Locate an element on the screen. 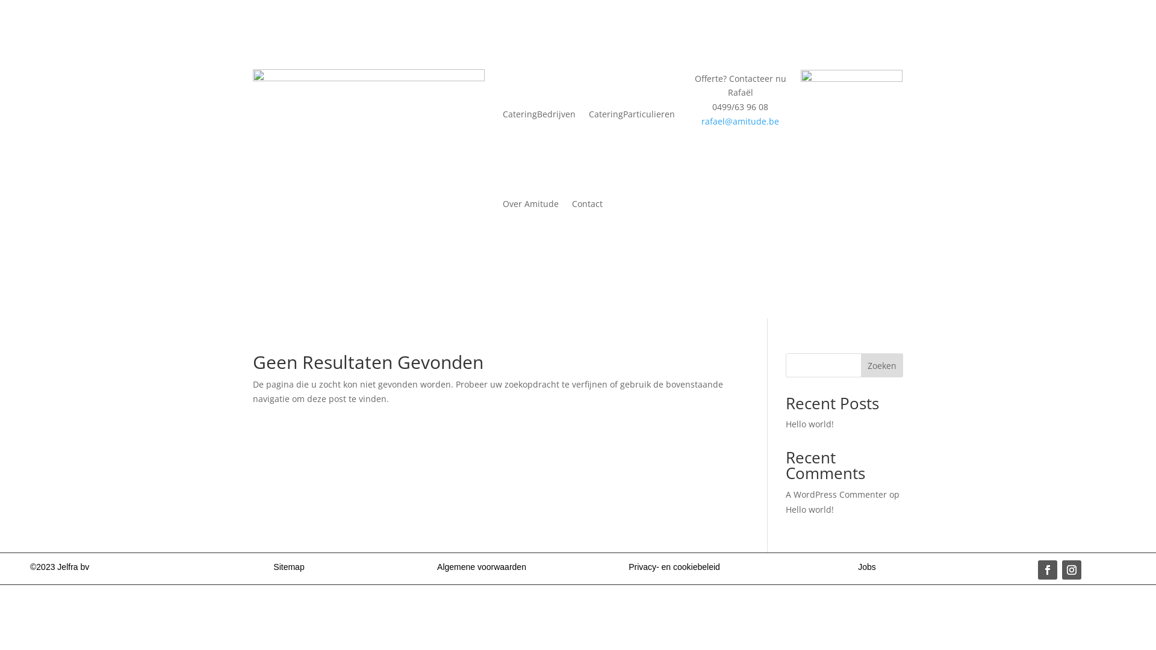  Catering
Bedrijven is located at coordinates (539, 114).